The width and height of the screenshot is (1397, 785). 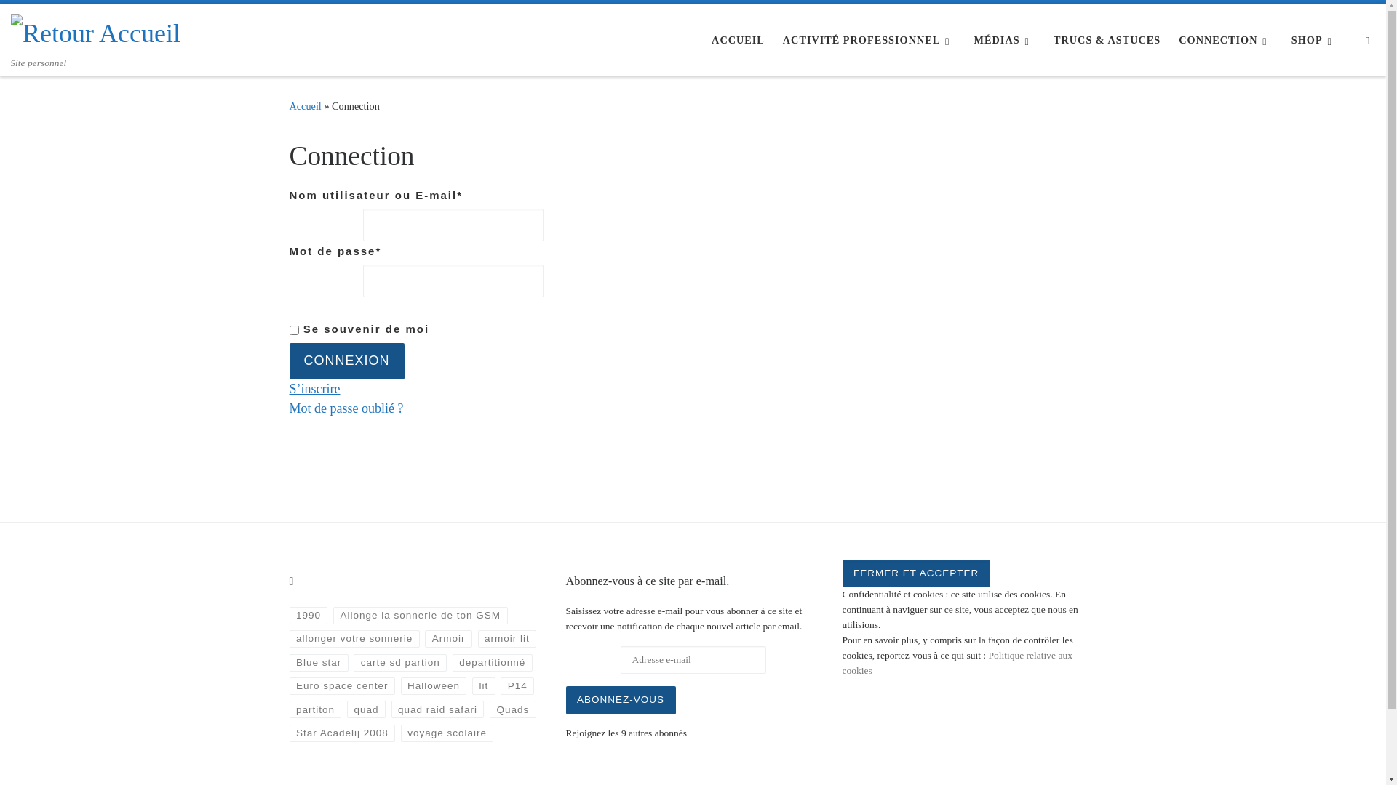 What do you see at coordinates (484, 686) in the screenshot?
I see `lit` at bounding box center [484, 686].